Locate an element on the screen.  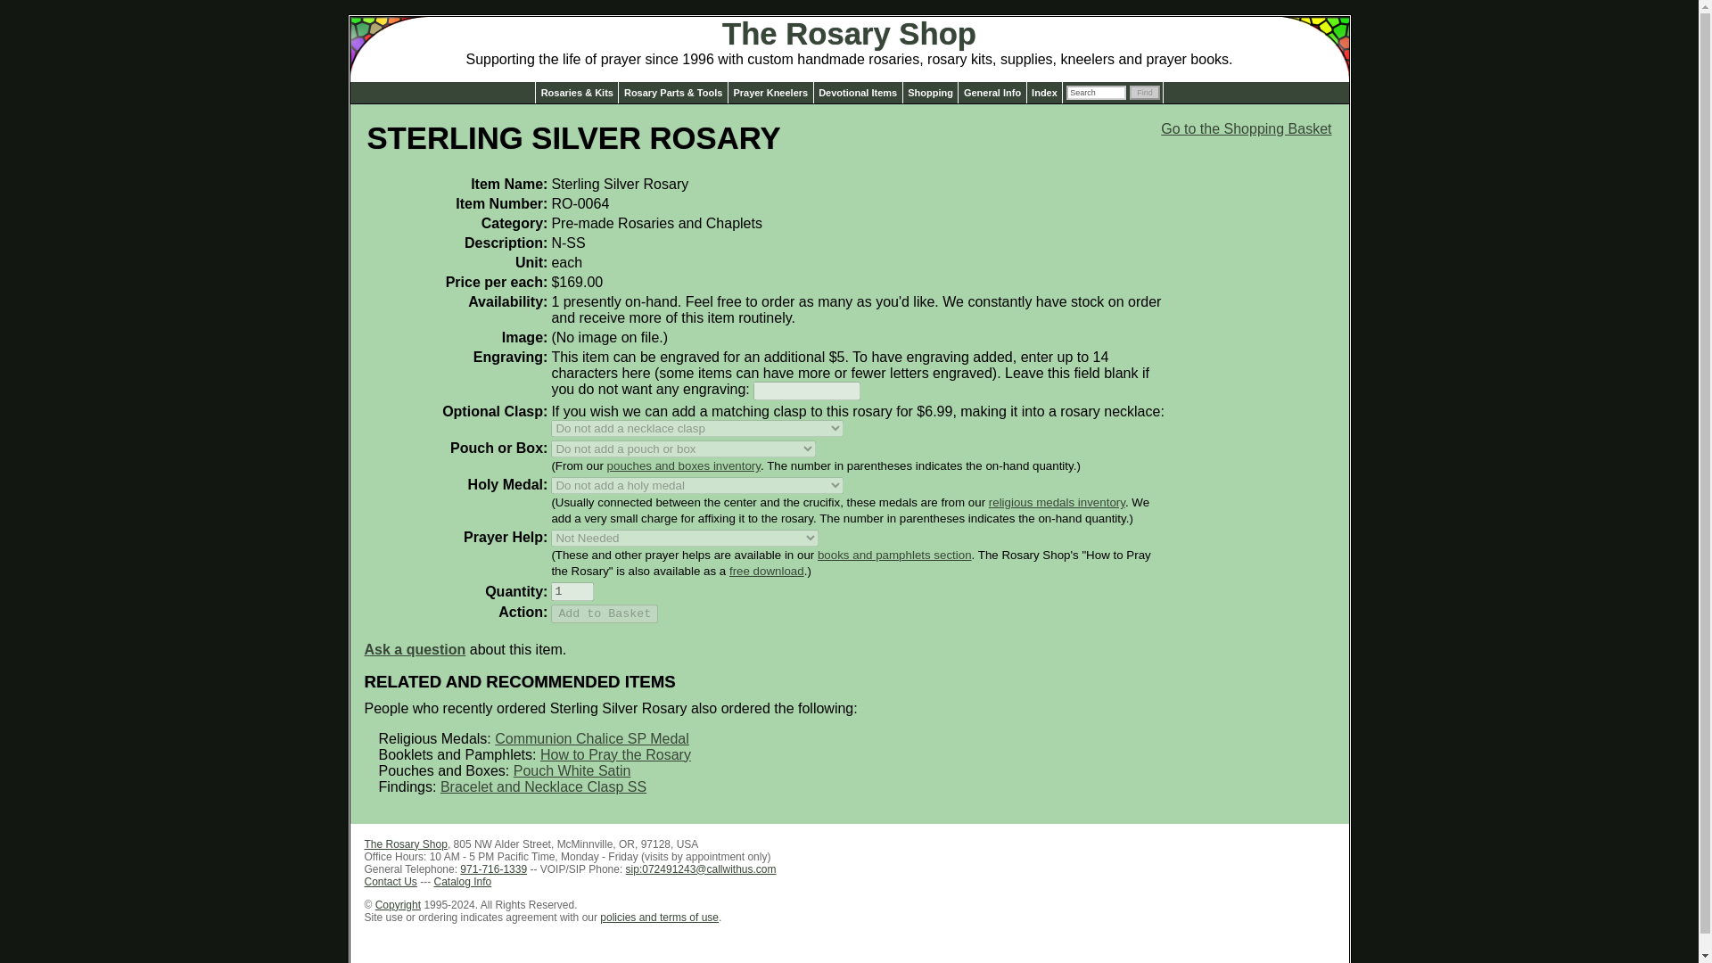
Search is located at coordinates (1097, 93).